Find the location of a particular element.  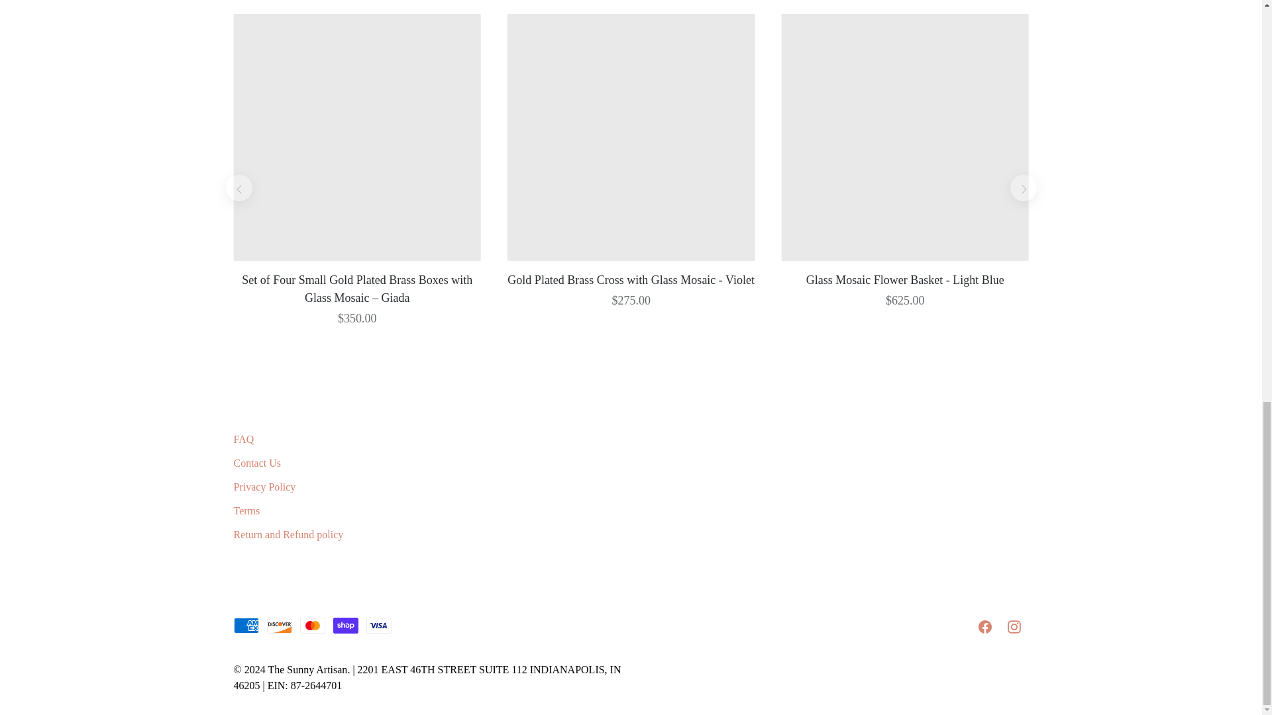

Shop Pay is located at coordinates (344, 625).